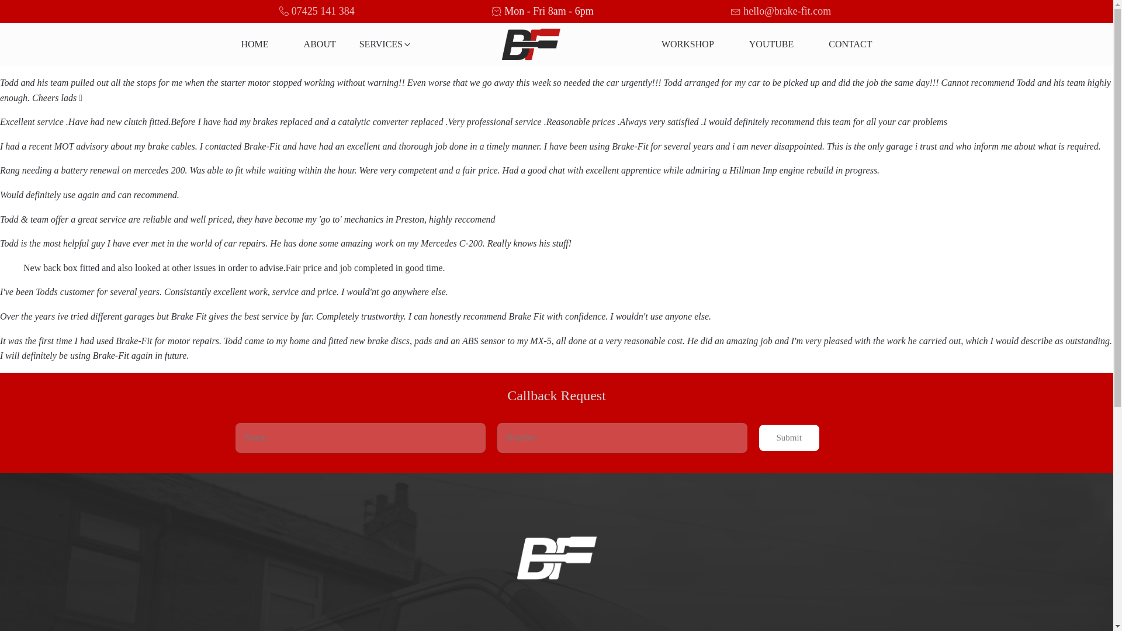 Image resolution: width=1122 pixels, height=631 pixels. Describe the element at coordinates (323, 11) in the screenshot. I see `07425 141 384` at that location.